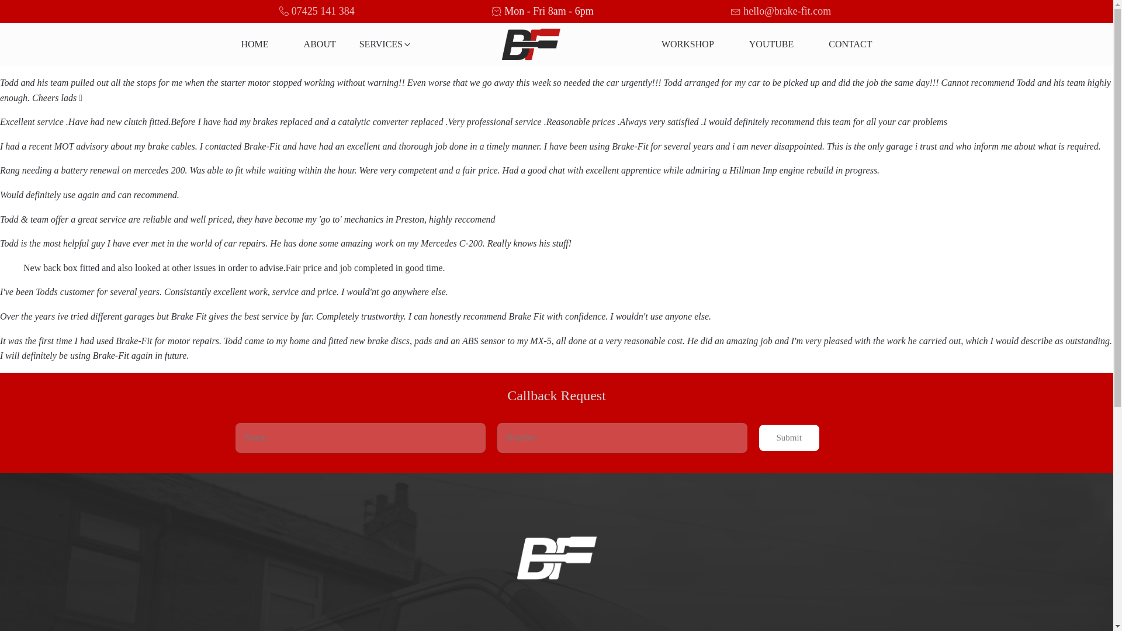 Image resolution: width=1122 pixels, height=631 pixels. Describe the element at coordinates (323, 11) in the screenshot. I see `07425 141 384` at that location.